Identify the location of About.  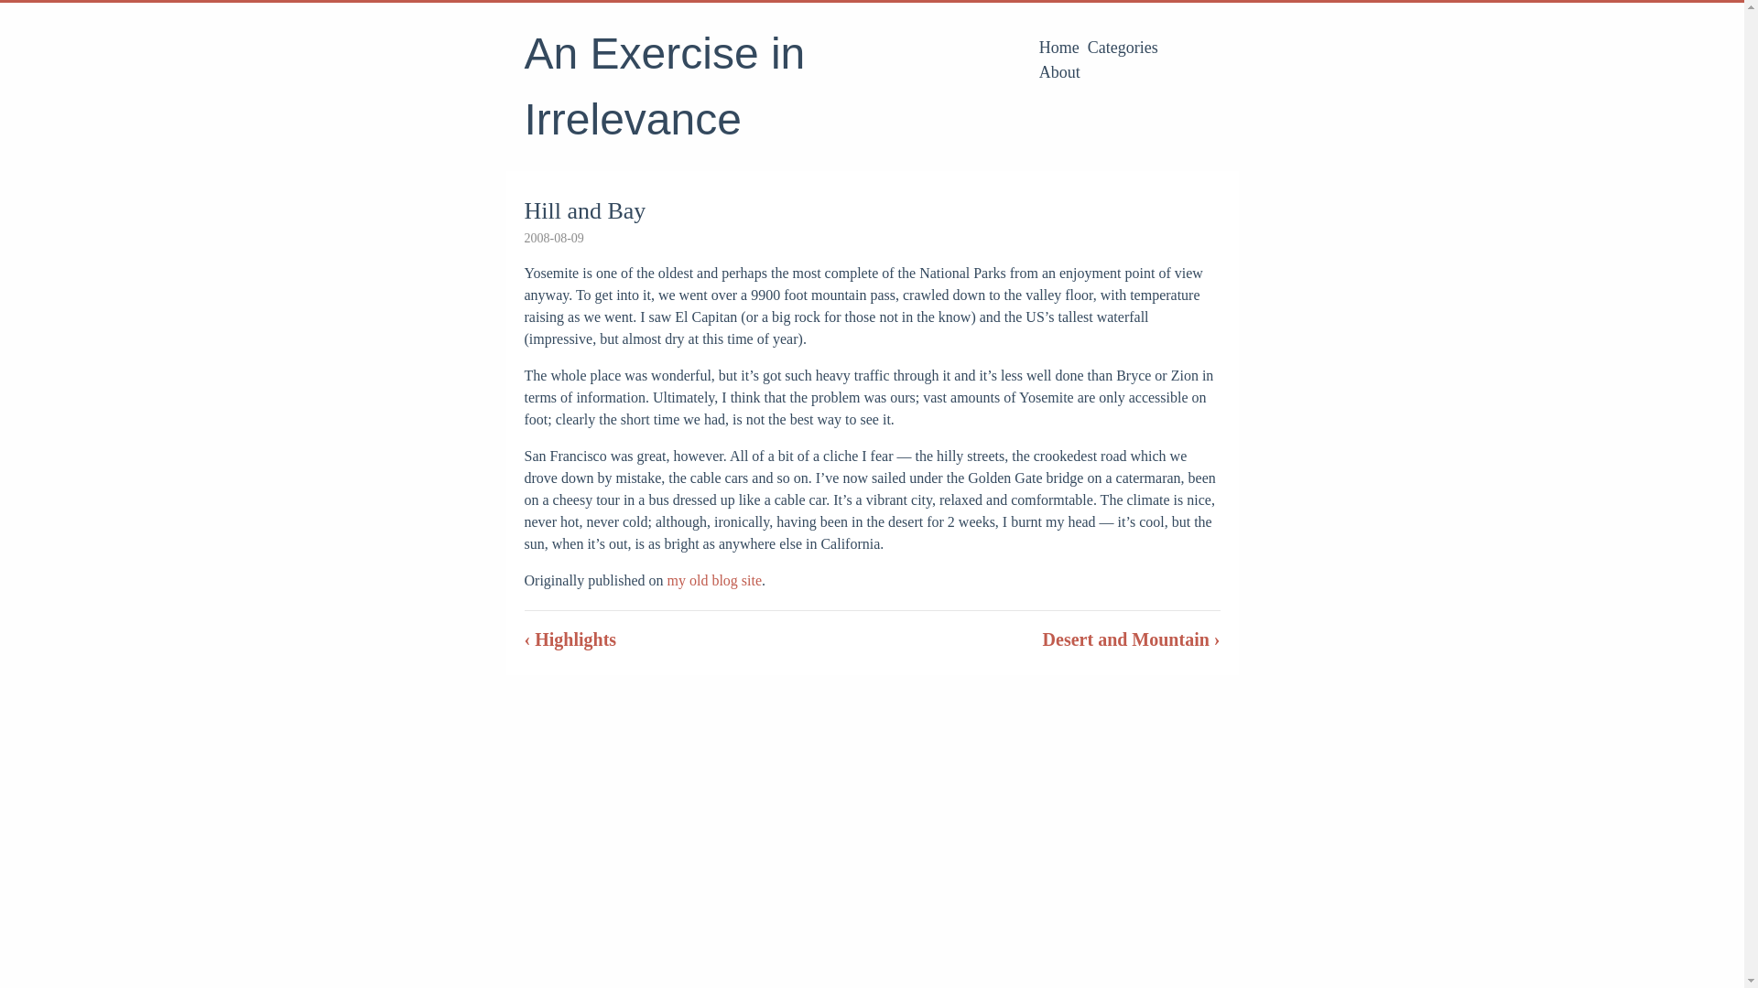
(1059, 71).